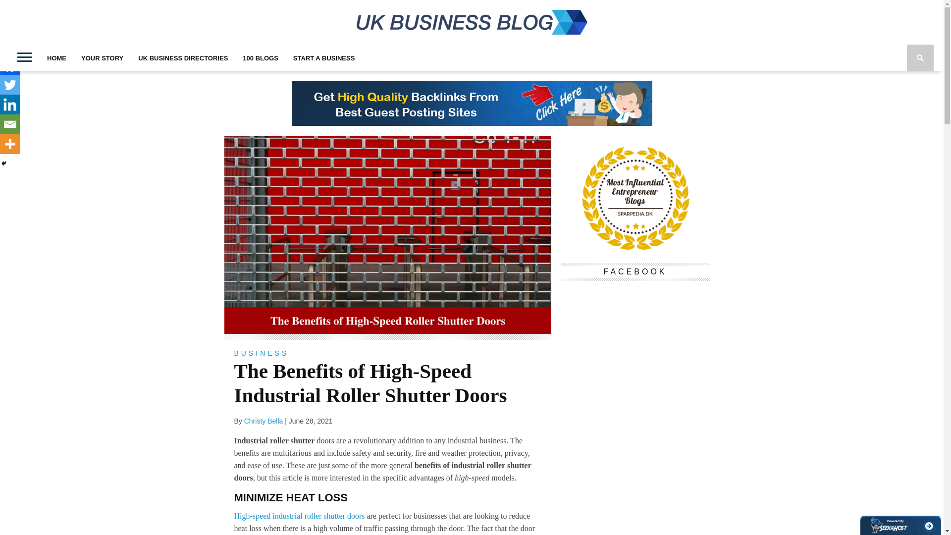 The height and width of the screenshot is (535, 951). What do you see at coordinates (10, 85) in the screenshot?
I see `Twitter` at bounding box center [10, 85].